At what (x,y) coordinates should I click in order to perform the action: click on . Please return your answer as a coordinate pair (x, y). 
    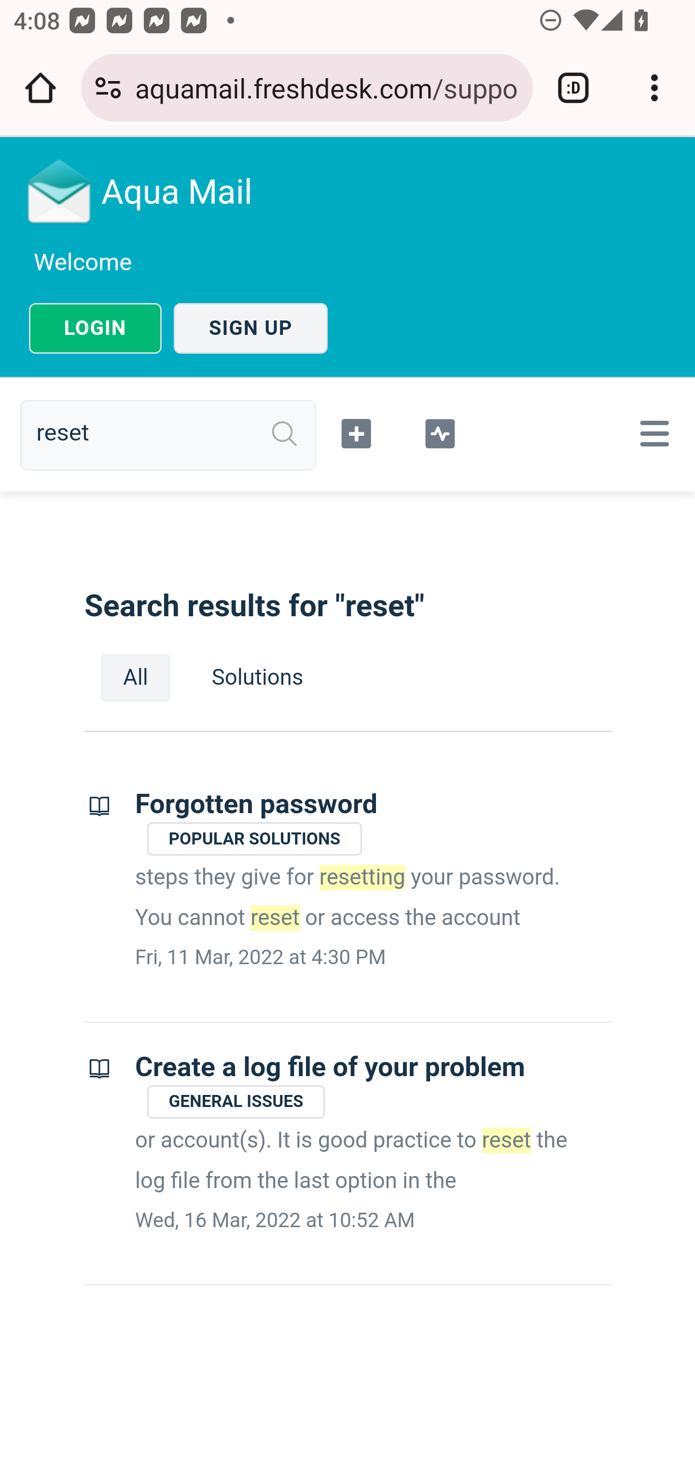
    Looking at the image, I should click on (651, 433).